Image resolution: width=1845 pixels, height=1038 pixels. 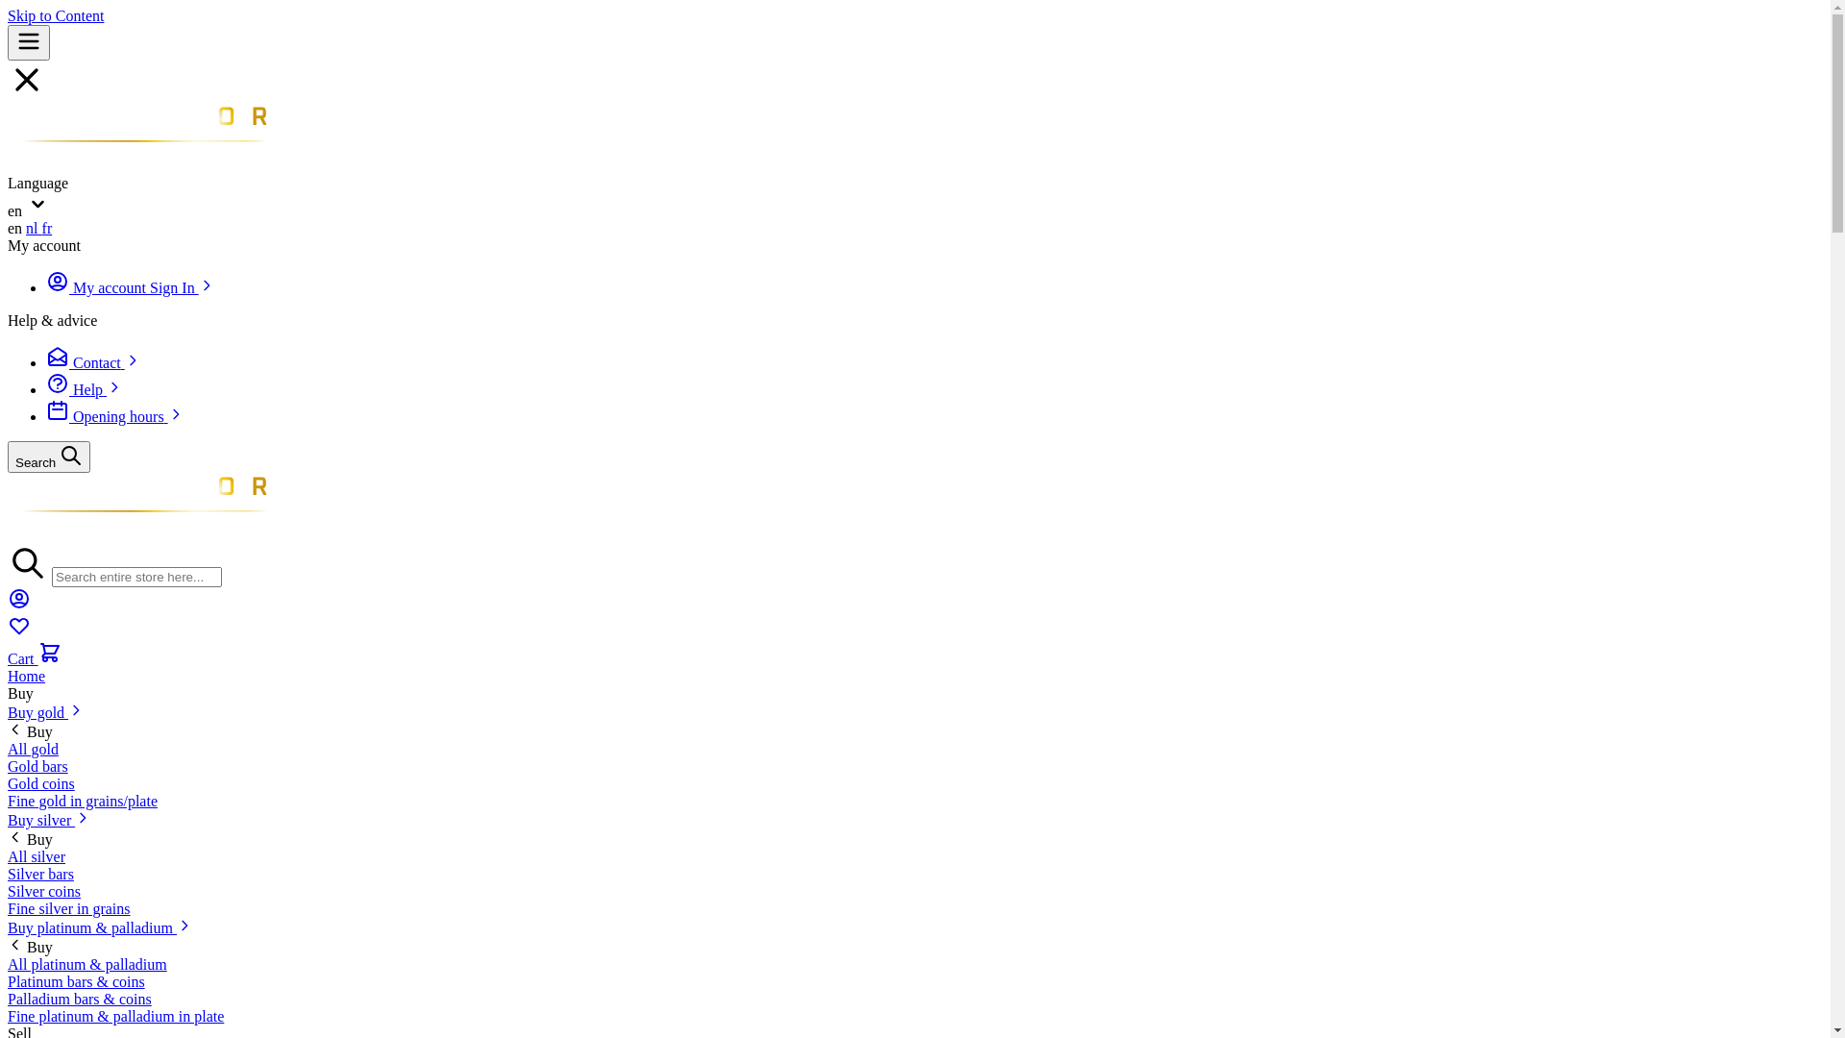 What do you see at coordinates (40, 875) in the screenshot?
I see `Silver bars` at bounding box center [40, 875].